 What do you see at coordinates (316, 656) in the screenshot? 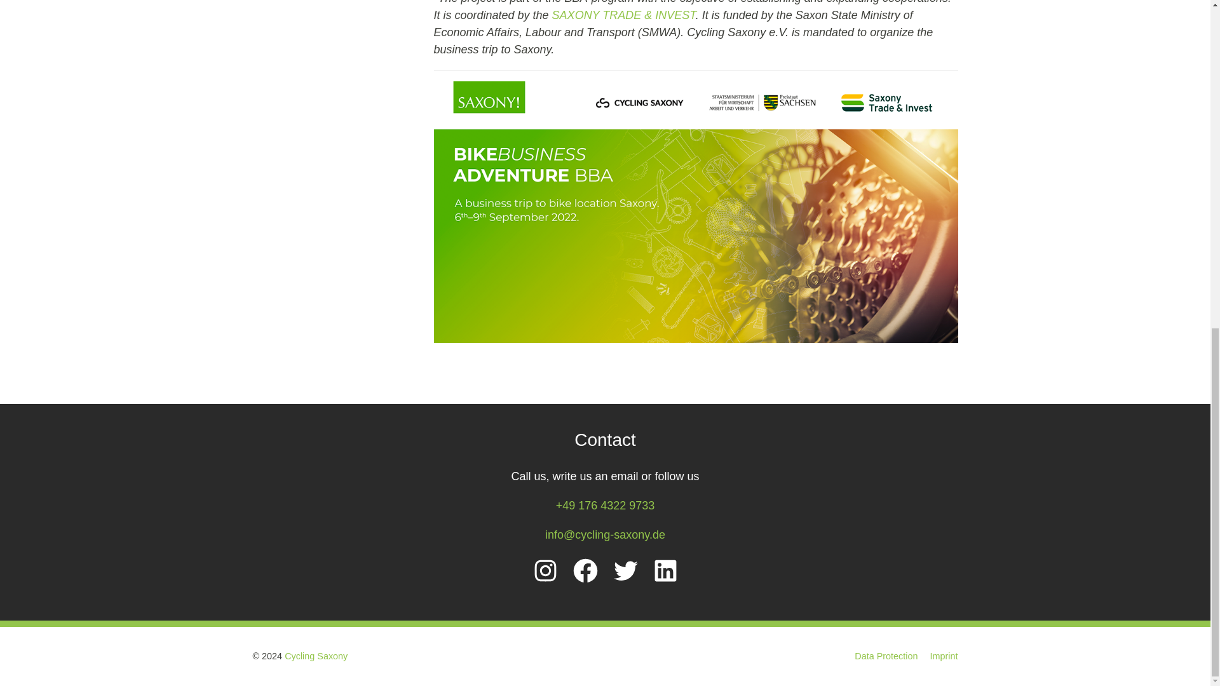
I see `Cycling Saxony` at bounding box center [316, 656].